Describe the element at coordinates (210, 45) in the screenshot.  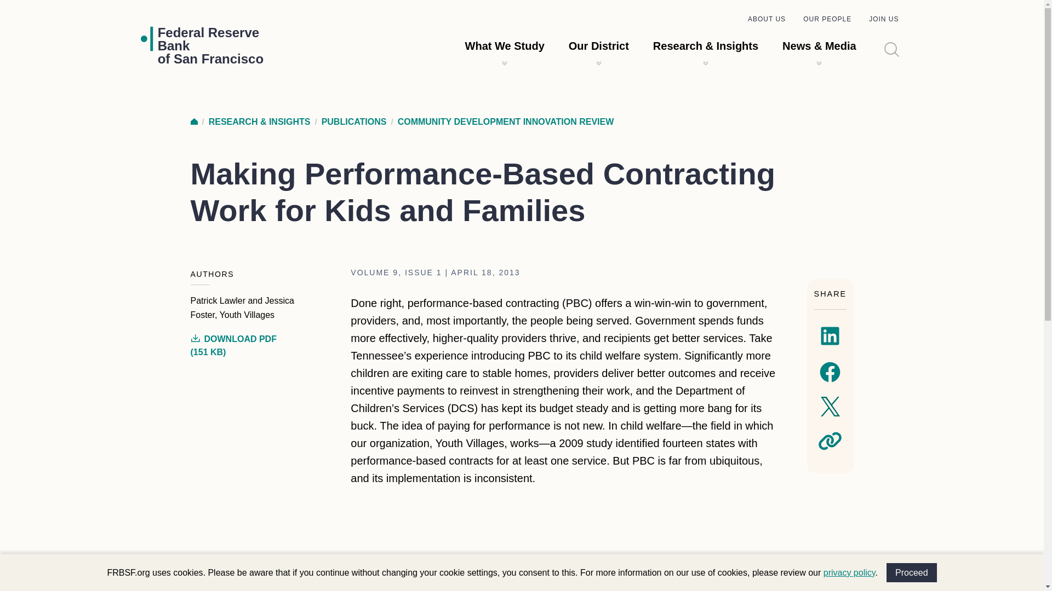
I see `Proceed` at that location.